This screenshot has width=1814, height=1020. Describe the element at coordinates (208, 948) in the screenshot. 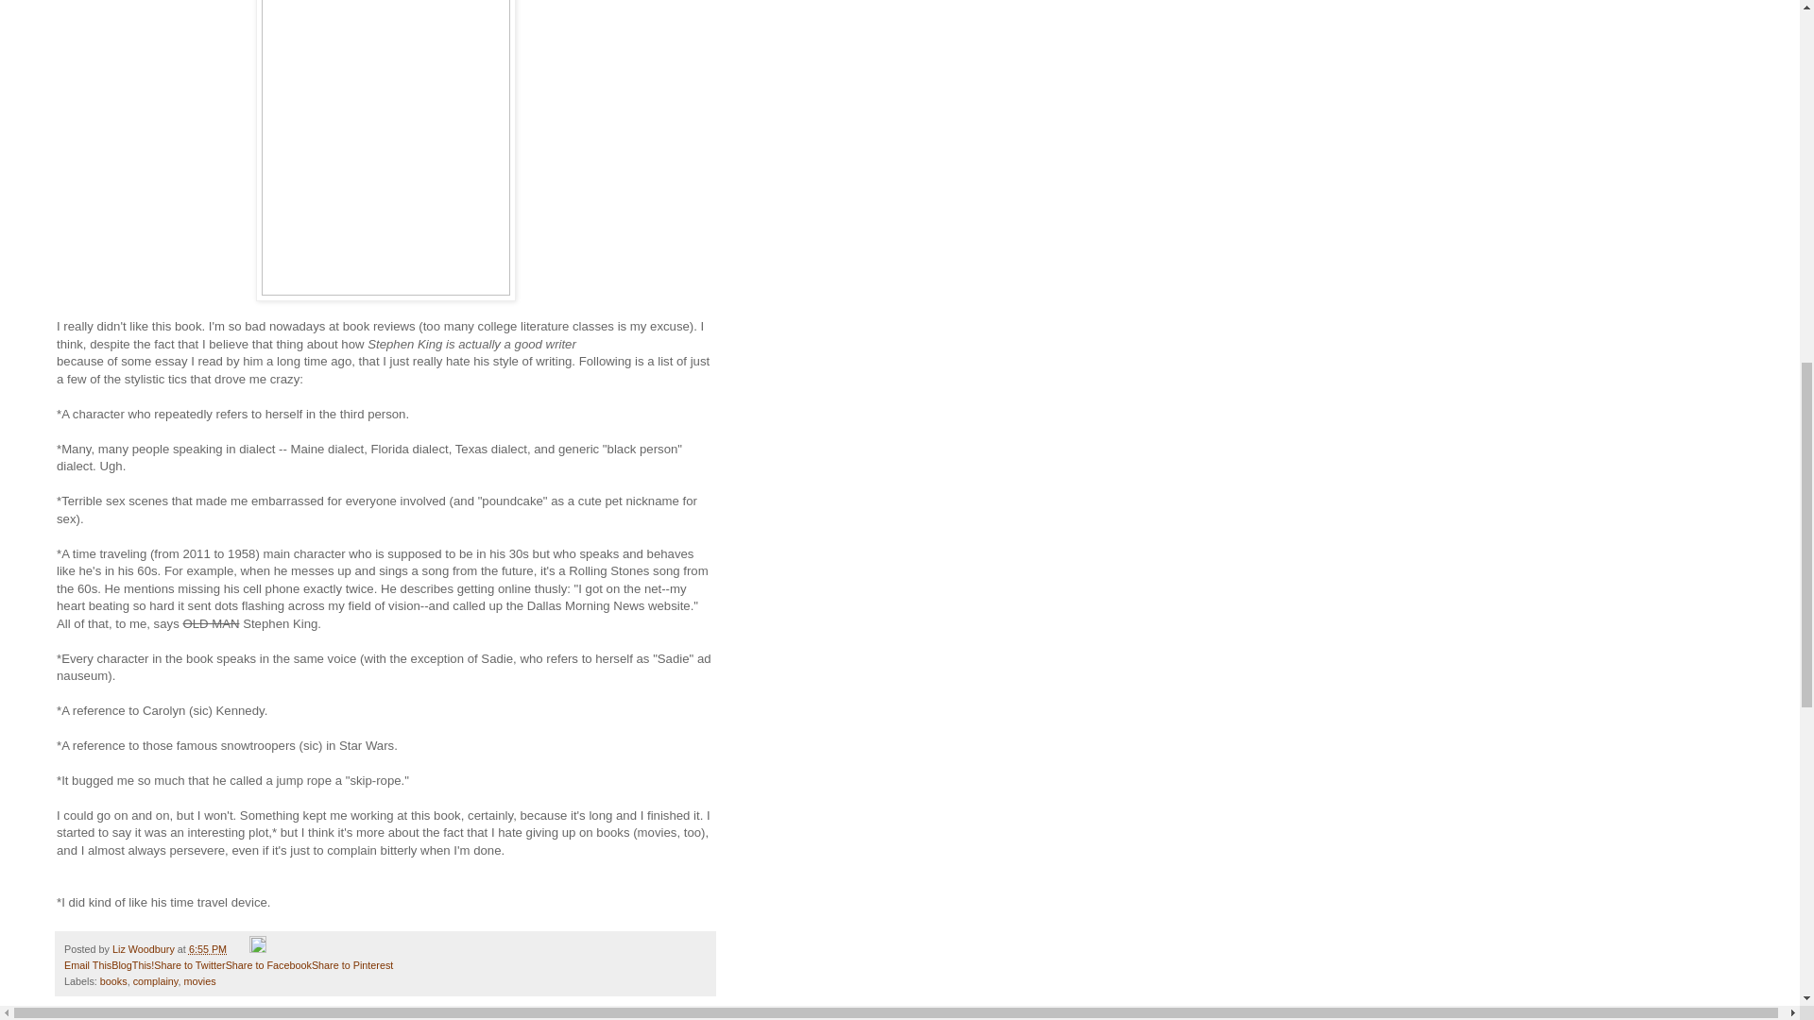

I see `permanent link` at that location.